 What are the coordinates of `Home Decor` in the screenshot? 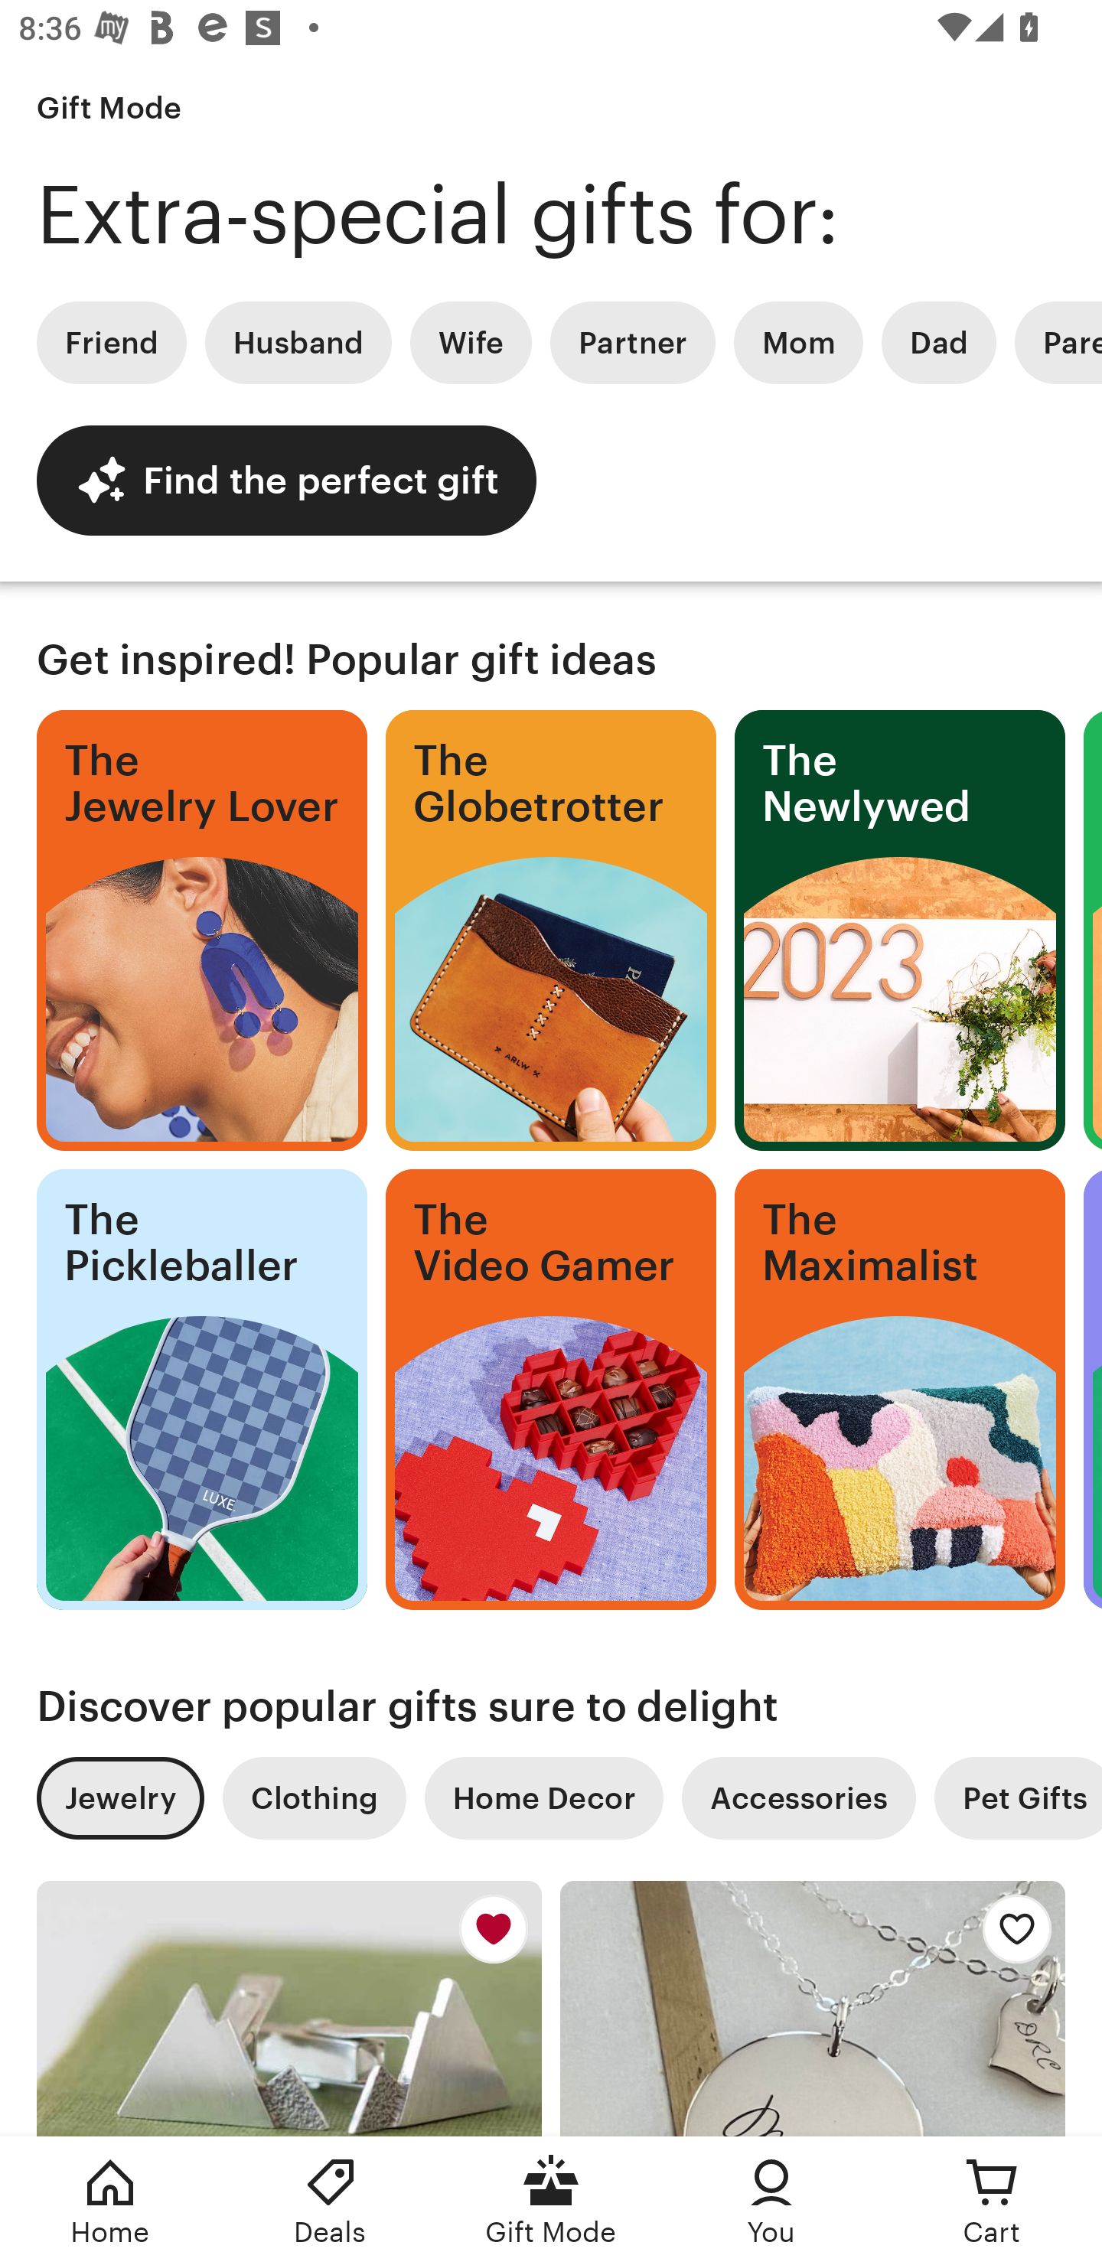 It's located at (543, 1798).